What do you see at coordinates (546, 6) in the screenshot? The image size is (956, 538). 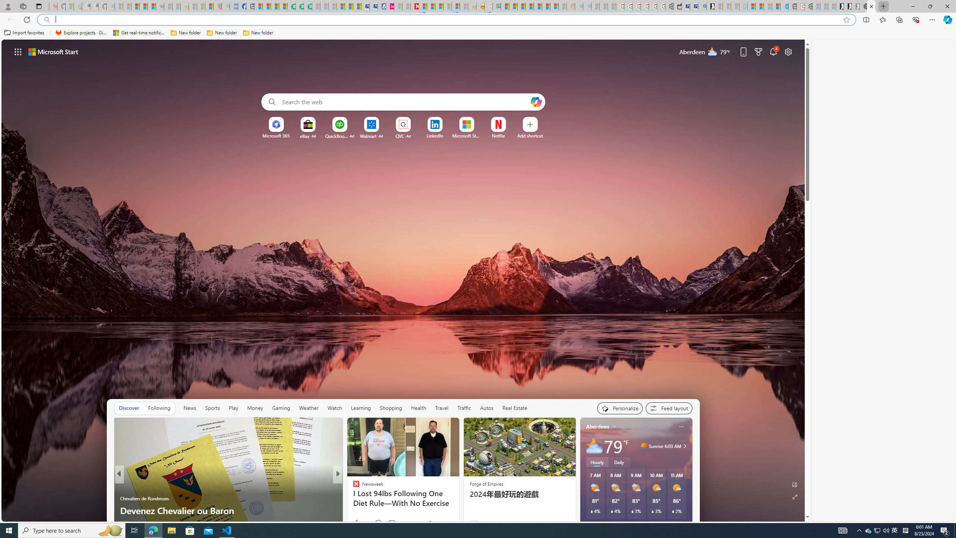 I see `Kinda Frugal - MSN` at bounding box center [546, 6].